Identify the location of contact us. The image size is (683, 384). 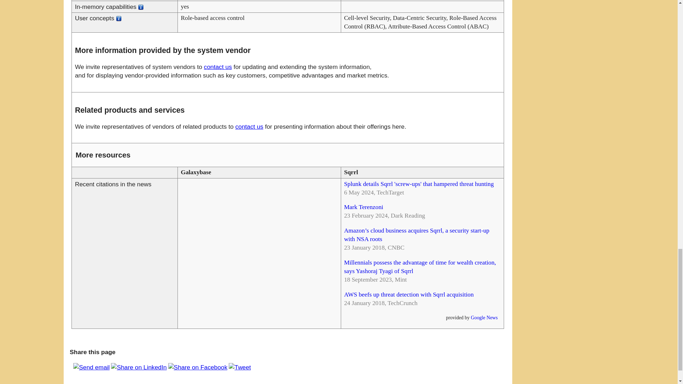
(218, 67).